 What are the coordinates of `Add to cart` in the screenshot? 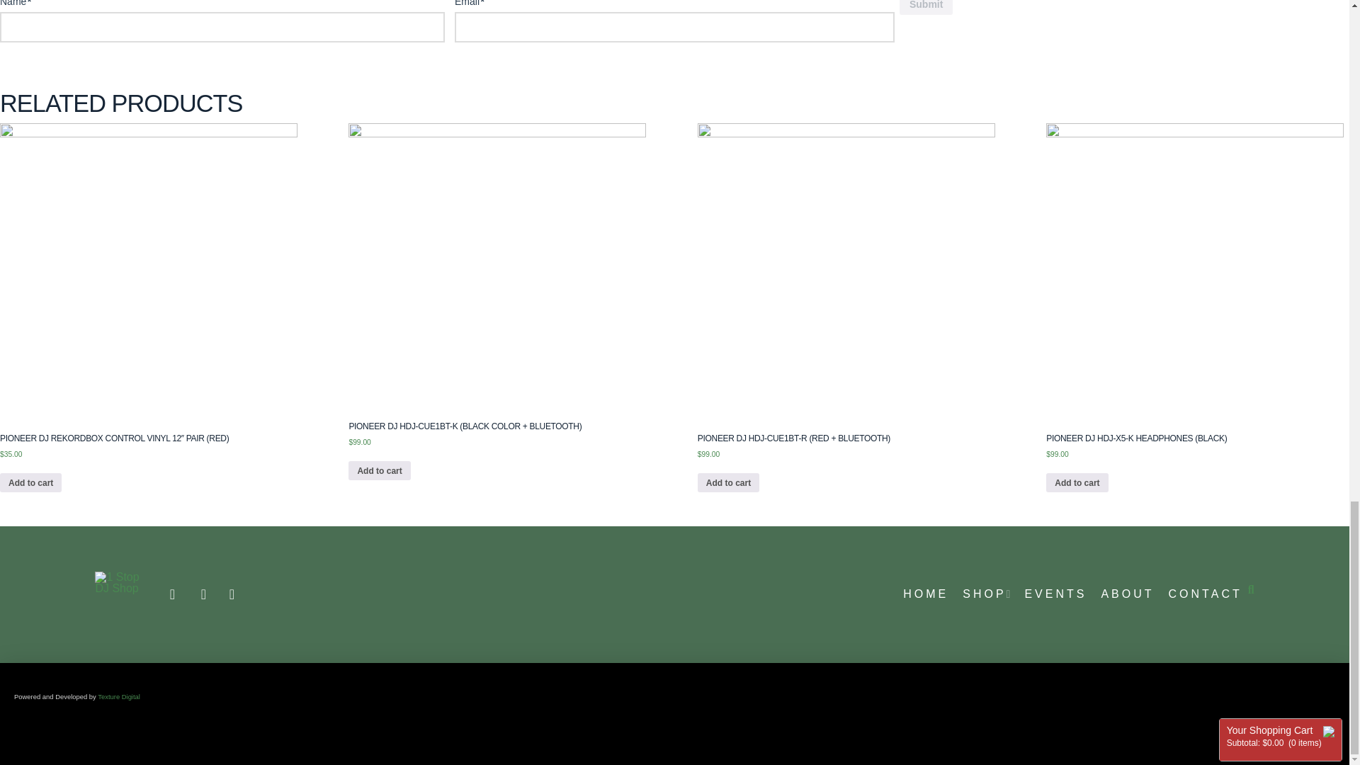 It's located at (728, 483).